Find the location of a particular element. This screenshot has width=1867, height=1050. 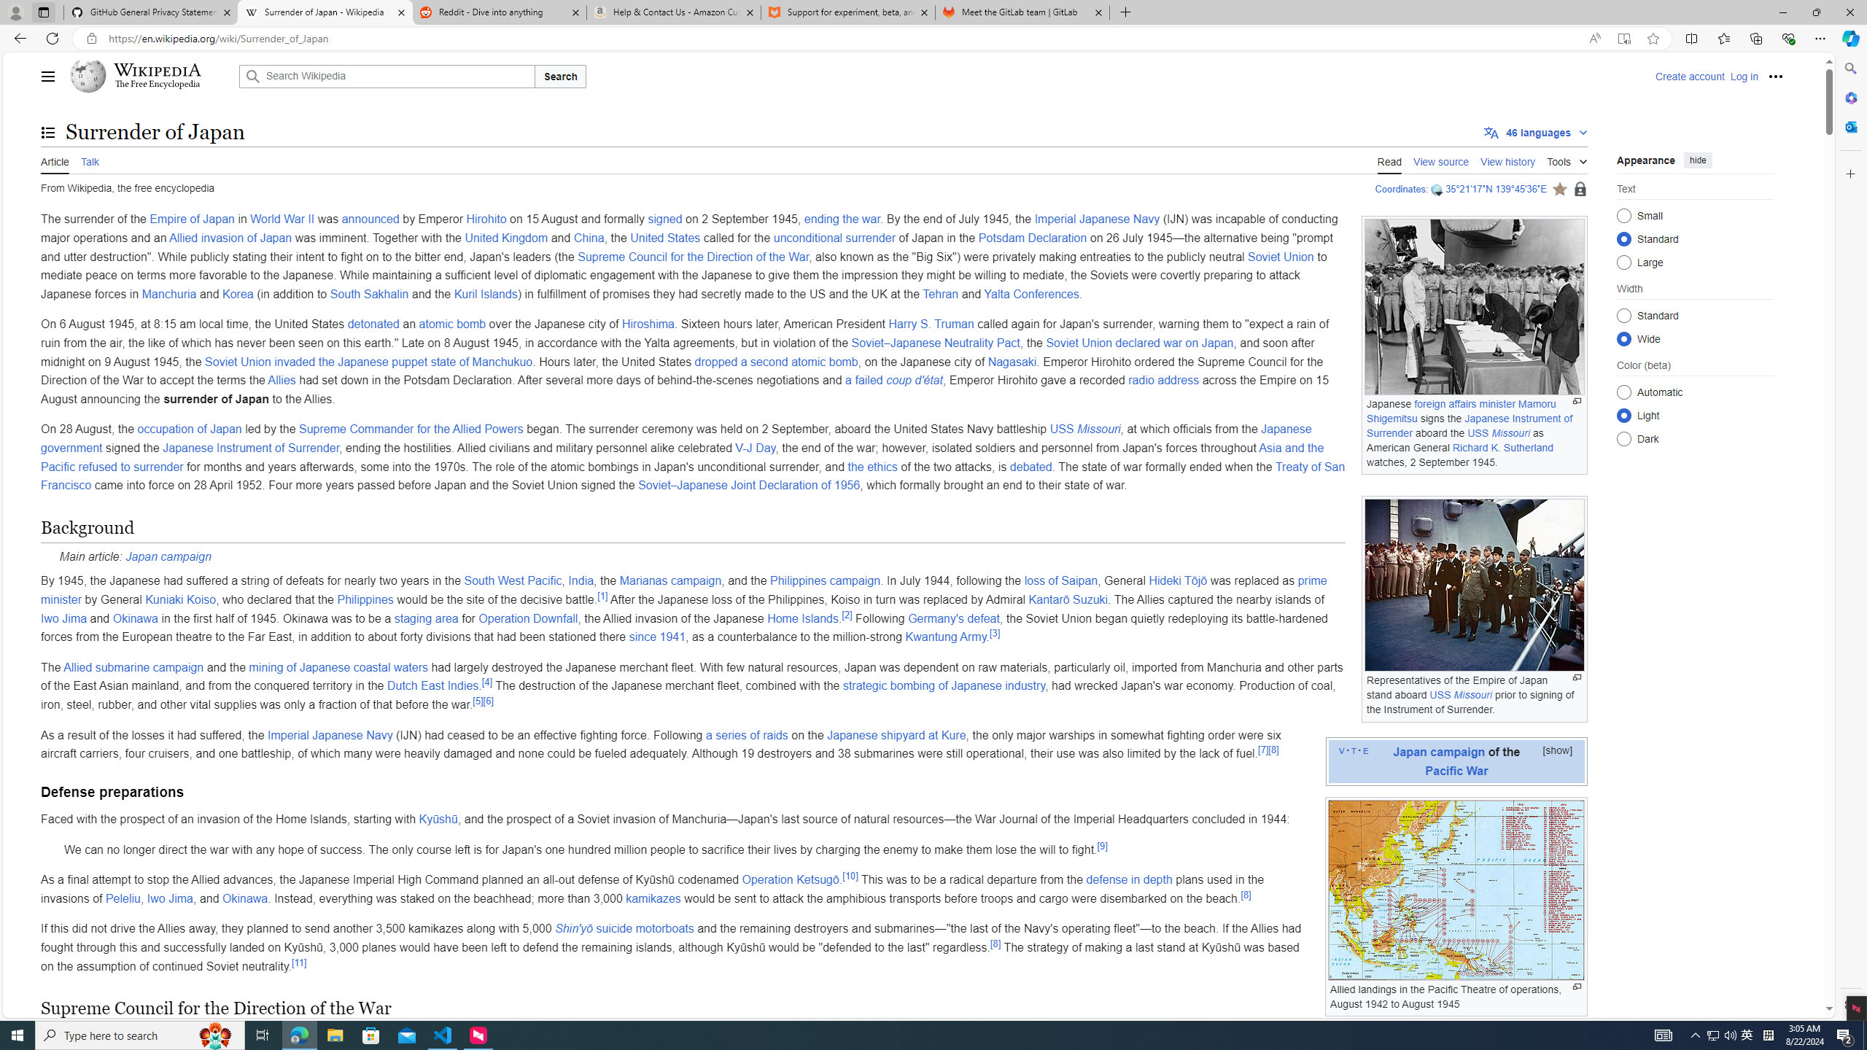

Help & Contact Us - Amazon Customer Service - Sleeping is located at coordinates (674, 12).